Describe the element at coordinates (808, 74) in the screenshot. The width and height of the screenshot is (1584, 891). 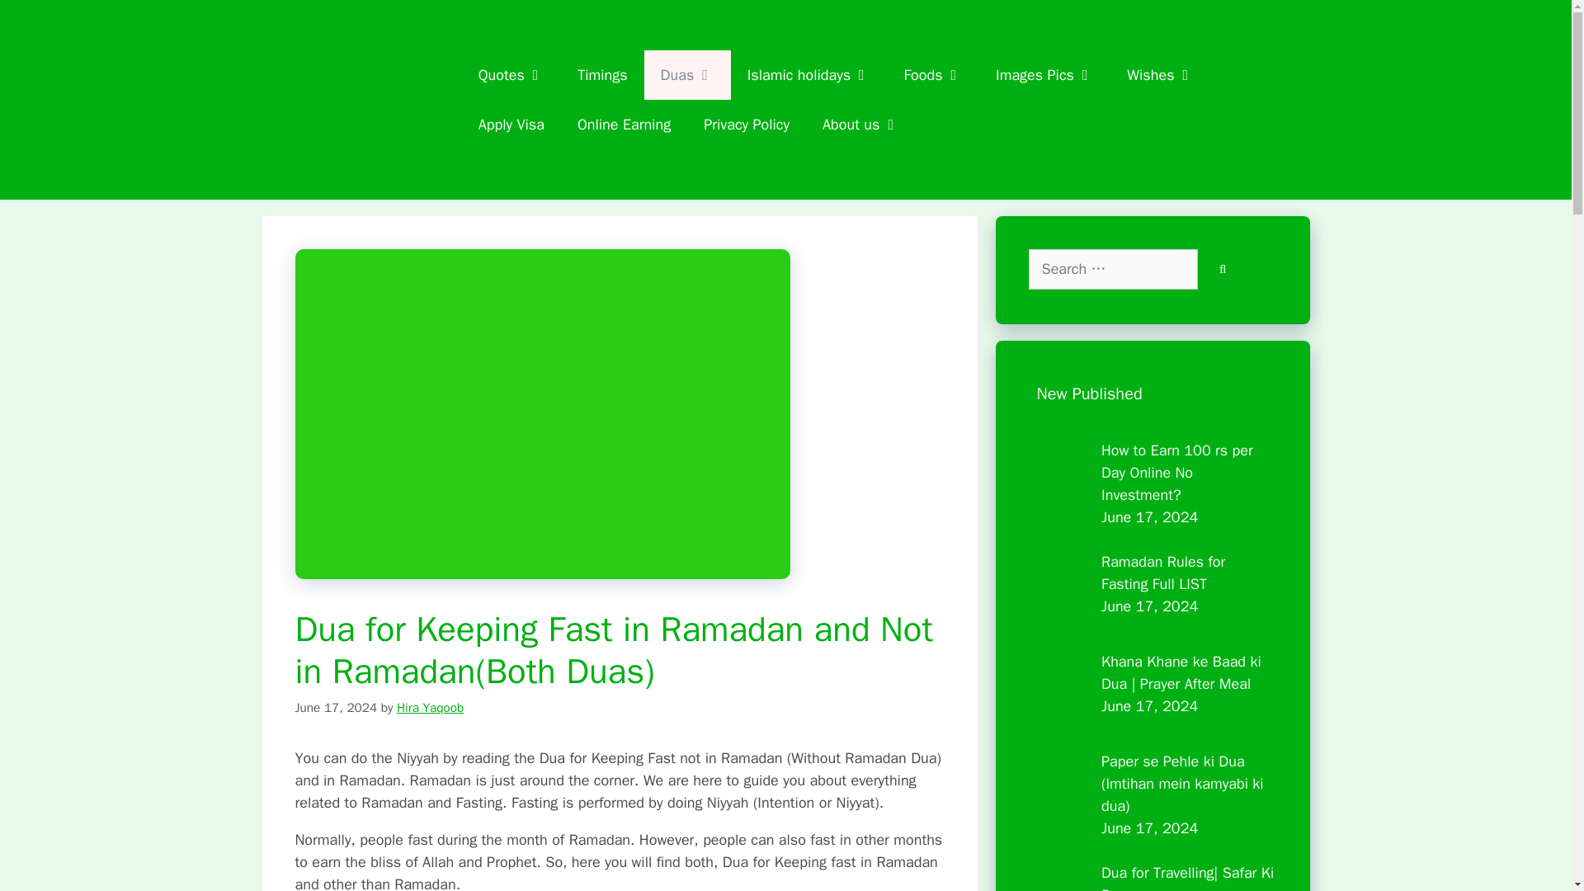
I see `Islamic holidays` at that location.